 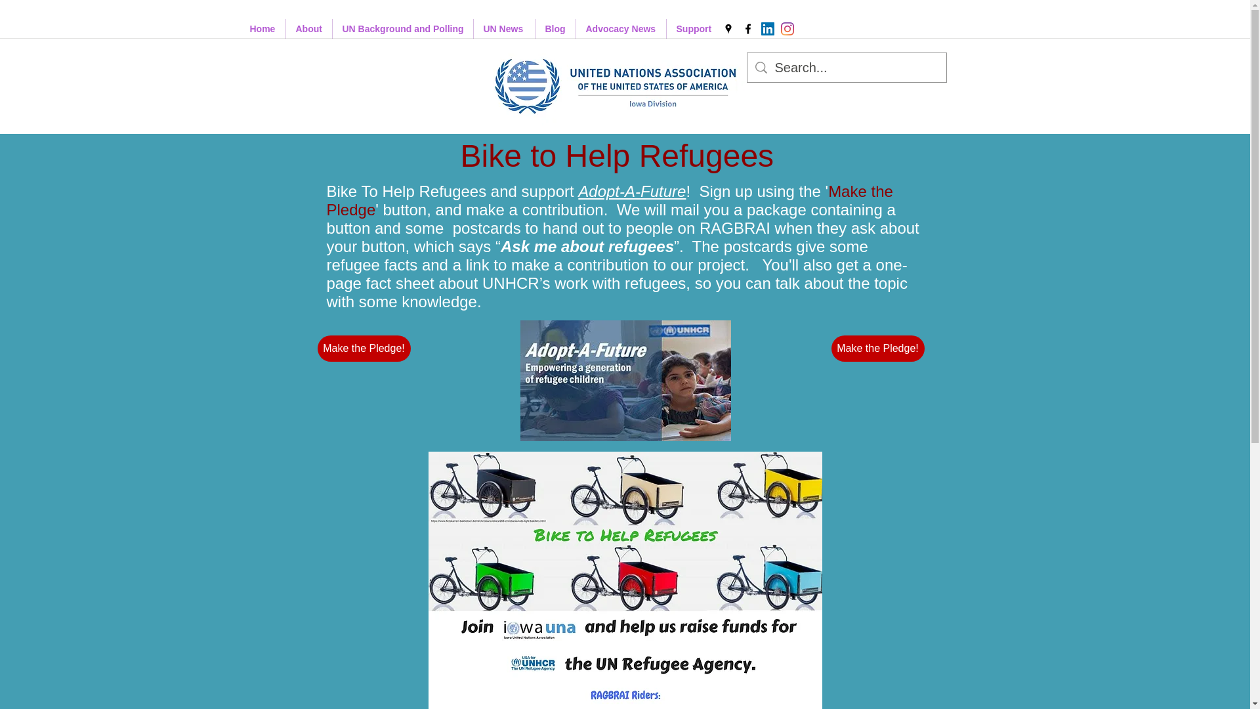 I want to click on Make the Pledge!, so click(x=364, y=348).